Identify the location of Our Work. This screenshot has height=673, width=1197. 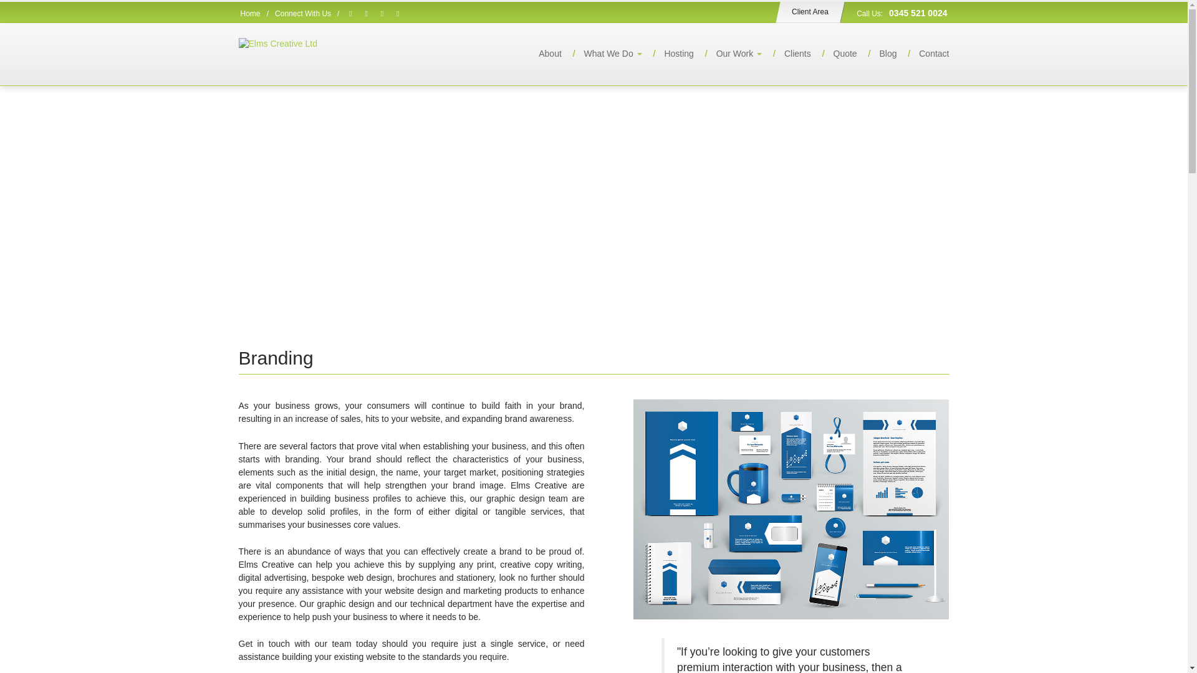
(729, 54).